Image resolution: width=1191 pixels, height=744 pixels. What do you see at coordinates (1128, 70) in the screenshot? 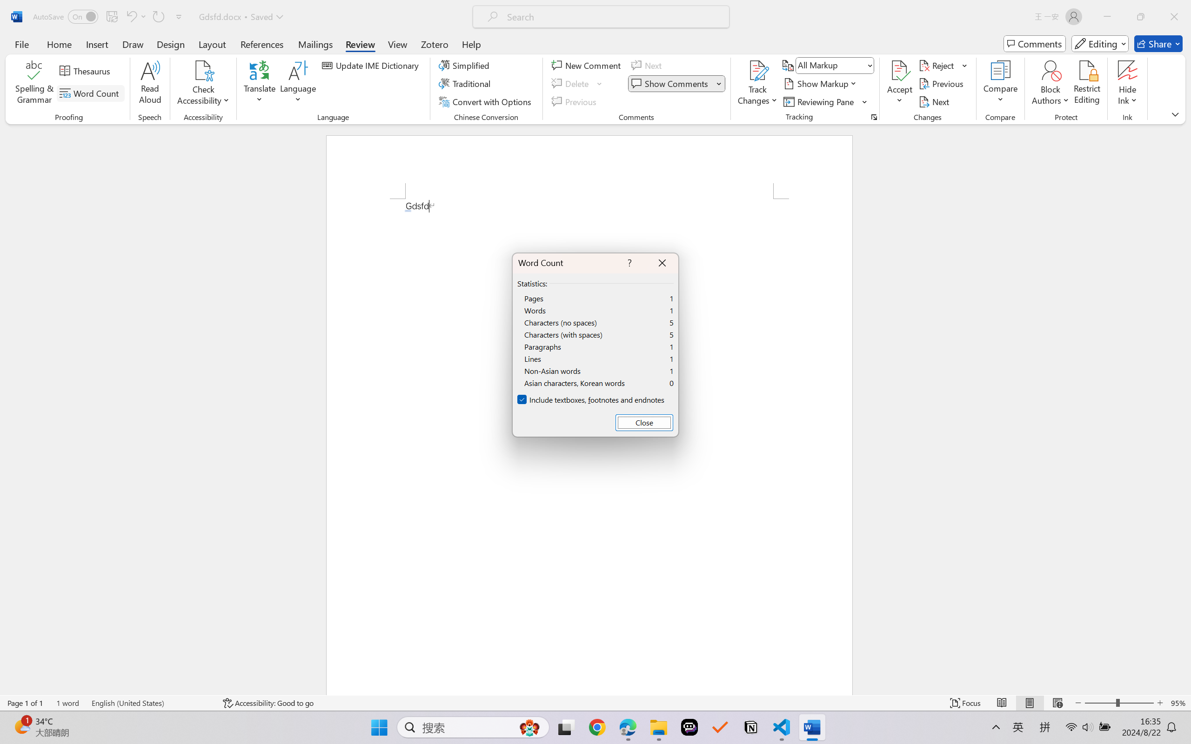
I see `Hide Ink` at bounding box center [1128, 70].